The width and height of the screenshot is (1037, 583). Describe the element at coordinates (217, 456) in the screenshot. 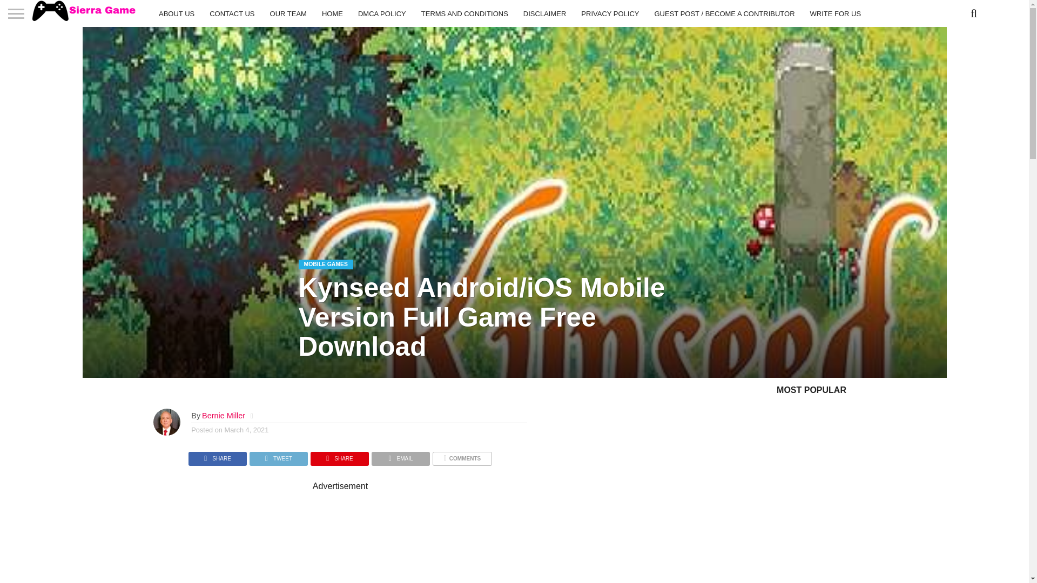

I see `SHARE` at that location.